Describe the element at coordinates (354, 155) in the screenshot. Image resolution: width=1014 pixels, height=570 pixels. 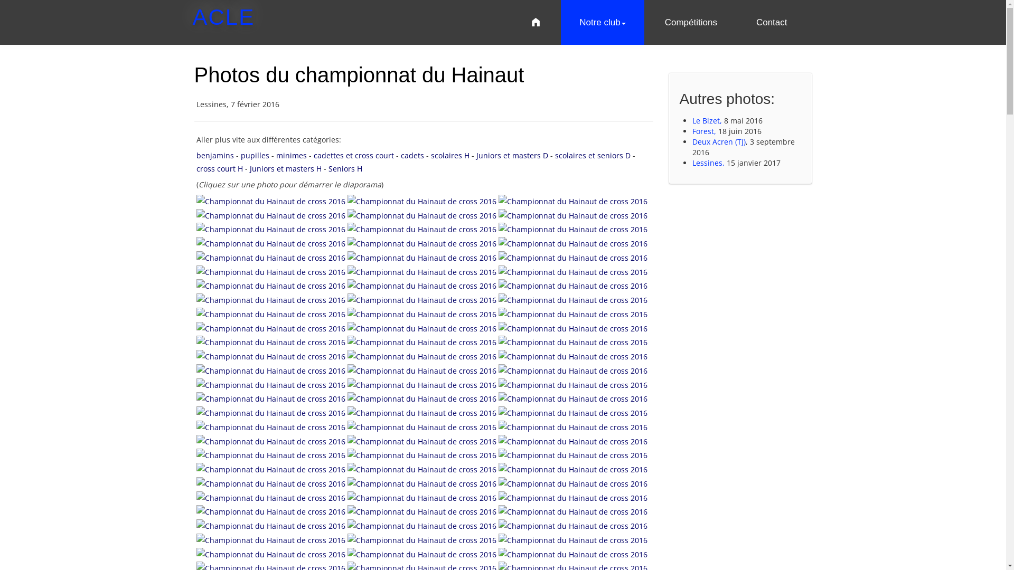
I see `cadettes et cross court` at that location.